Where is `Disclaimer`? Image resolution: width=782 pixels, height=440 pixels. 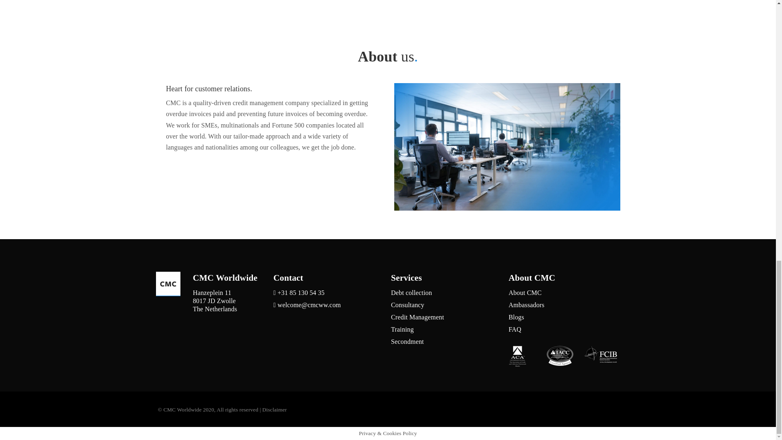
Disclaimer is located at coordinates (275, 409).